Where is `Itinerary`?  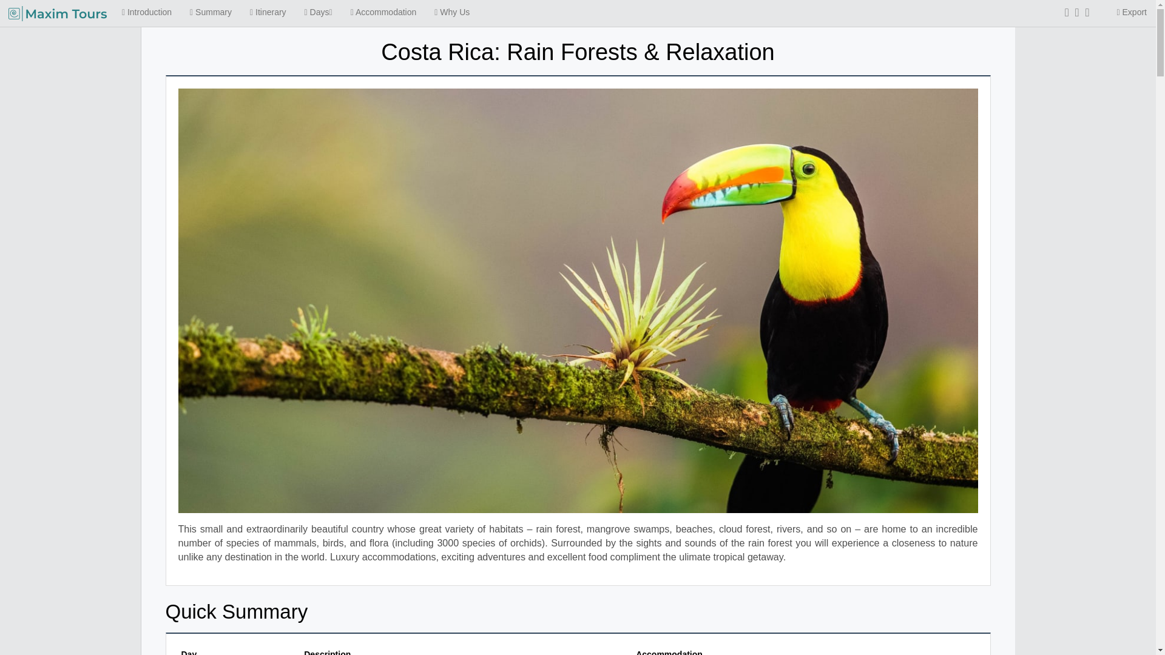
Itinerary is located at coordinates (268, 12).